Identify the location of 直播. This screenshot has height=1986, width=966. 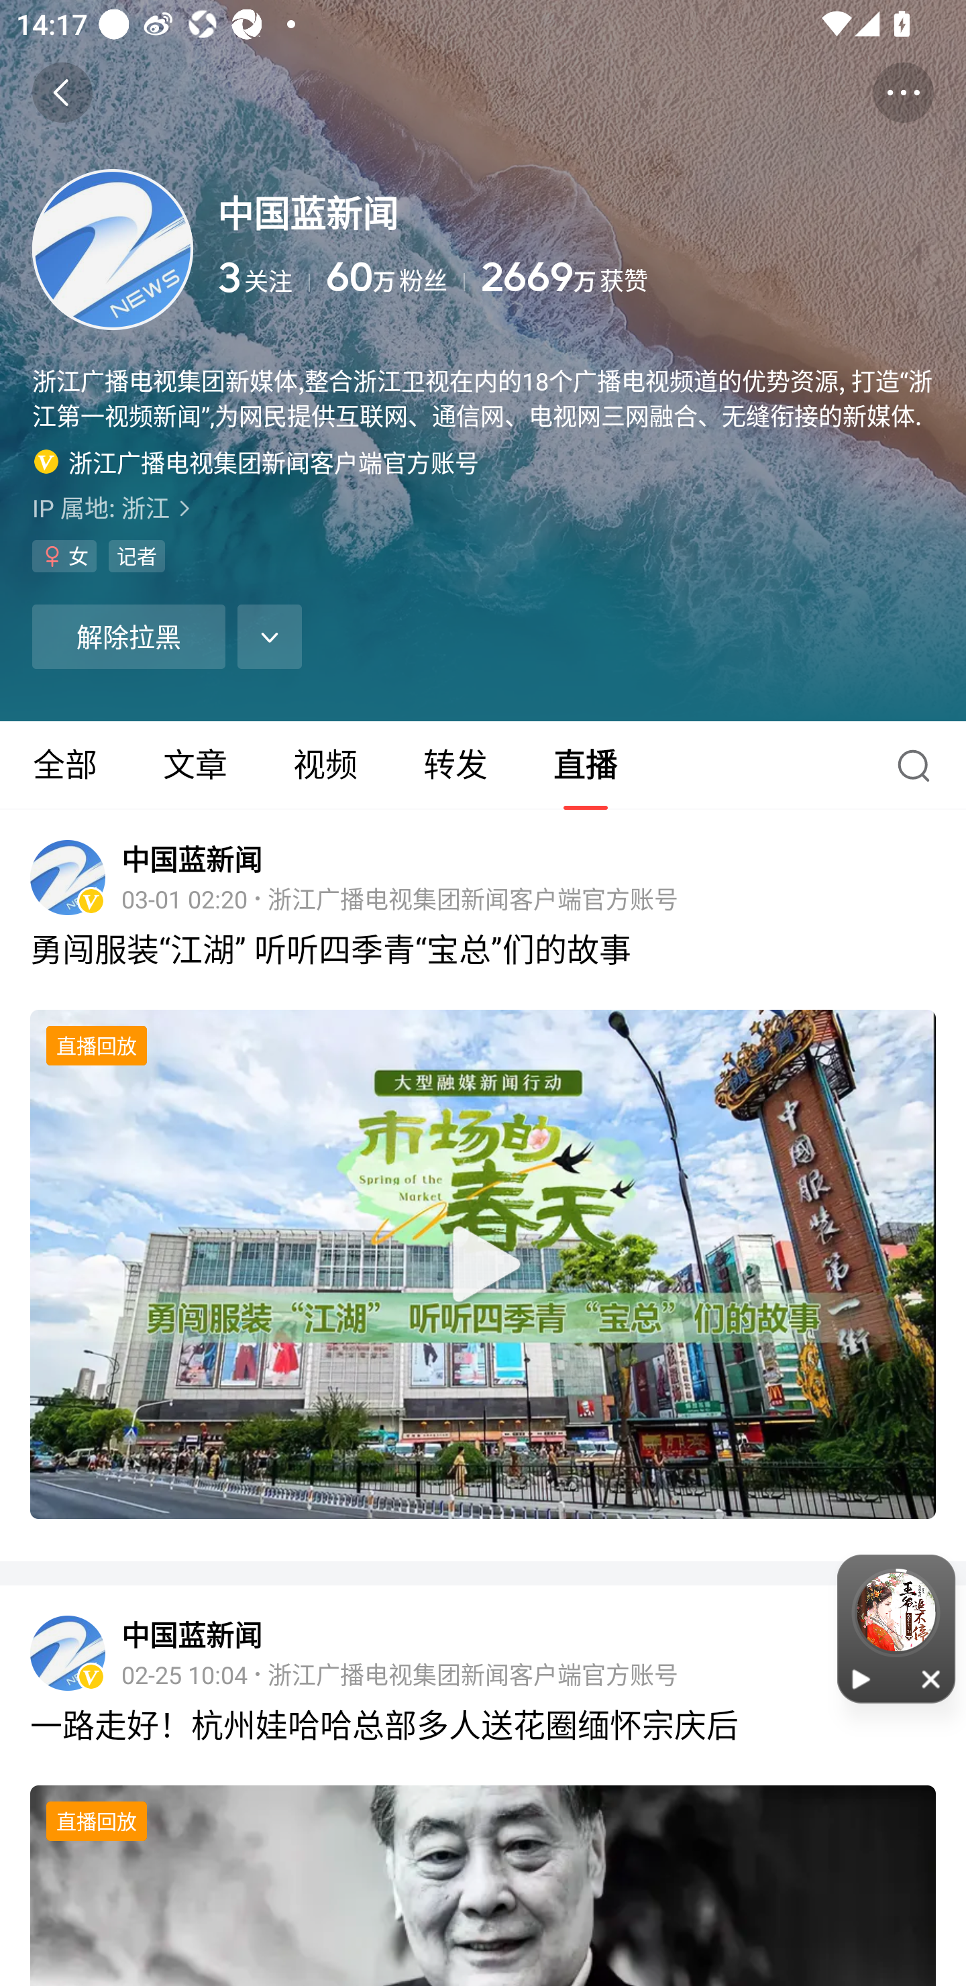
(586, 765).